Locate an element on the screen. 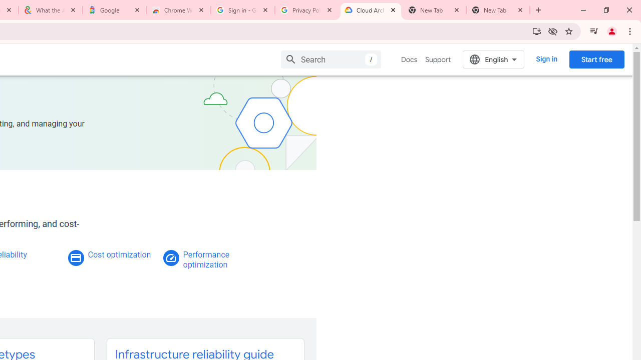 The image size is (641, 360). Sign in - Google Accounts is located at coordinates (243, 10).